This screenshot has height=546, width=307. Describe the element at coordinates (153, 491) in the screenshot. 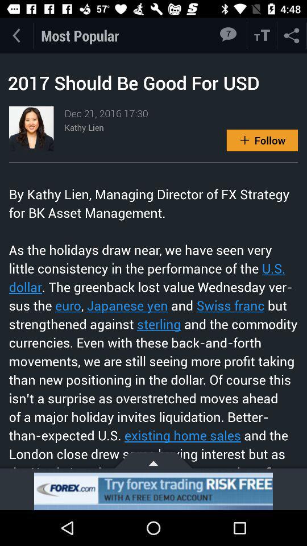

I see `advertisement` at that location.